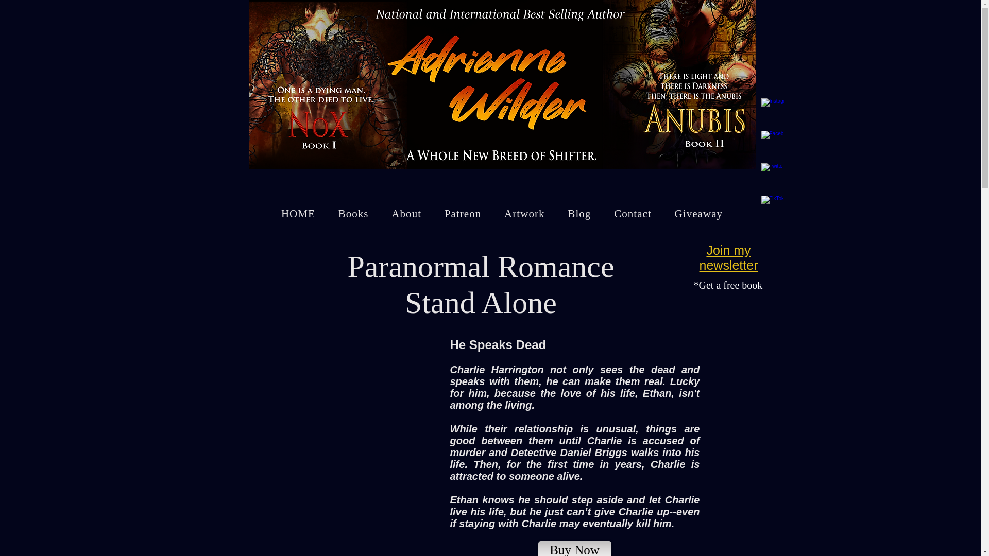 The height and width of the screenshot is (556, 989). What do you see at coordinates (579, 214) in the screenshot?
I see `Blog` at bounding box center [579, 214].